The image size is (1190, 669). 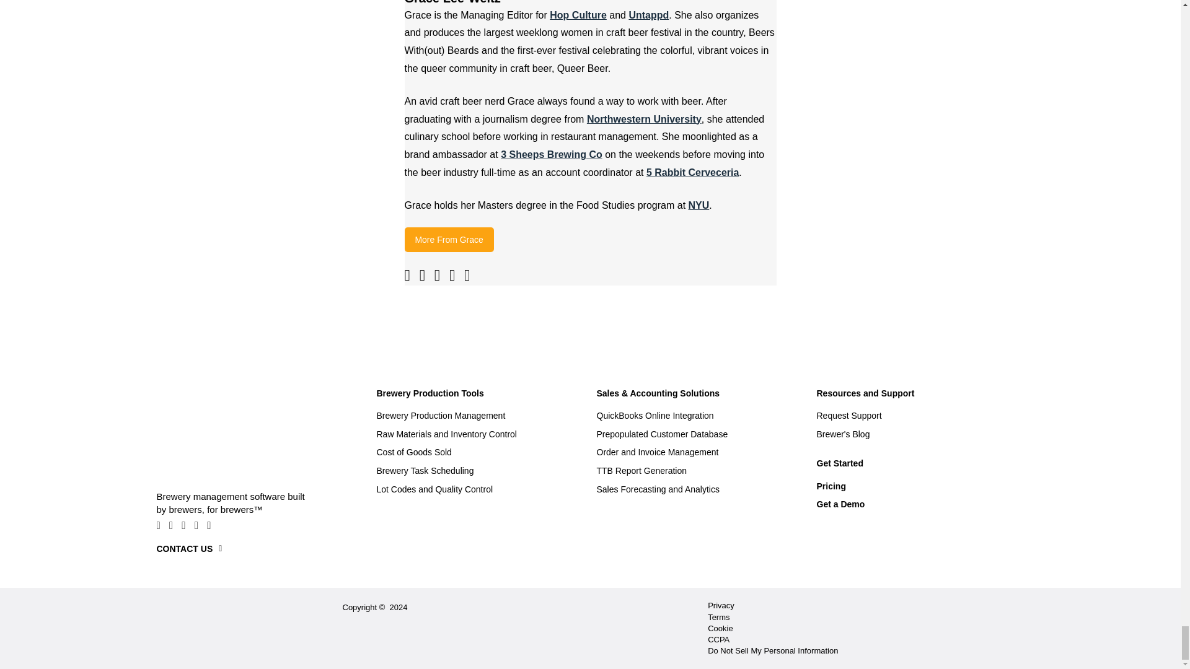 What do you see at coordinates (590, 3) in the screenshot?
I see `Grace Lee-Weitz` at bounding box center [590, 3].